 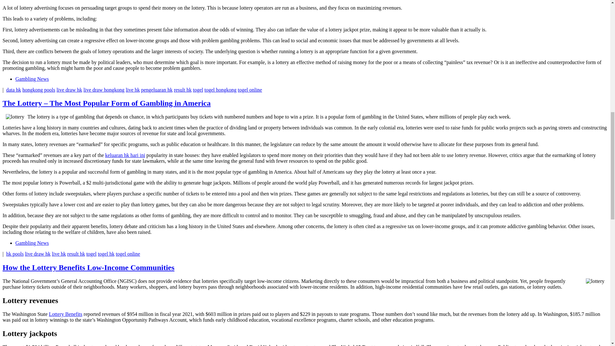 What do you see at coordinates (88, 267) in the screenshot?
I see `How the Lottery Benefits Low-Income Communities` at bounding box center [88, 267].